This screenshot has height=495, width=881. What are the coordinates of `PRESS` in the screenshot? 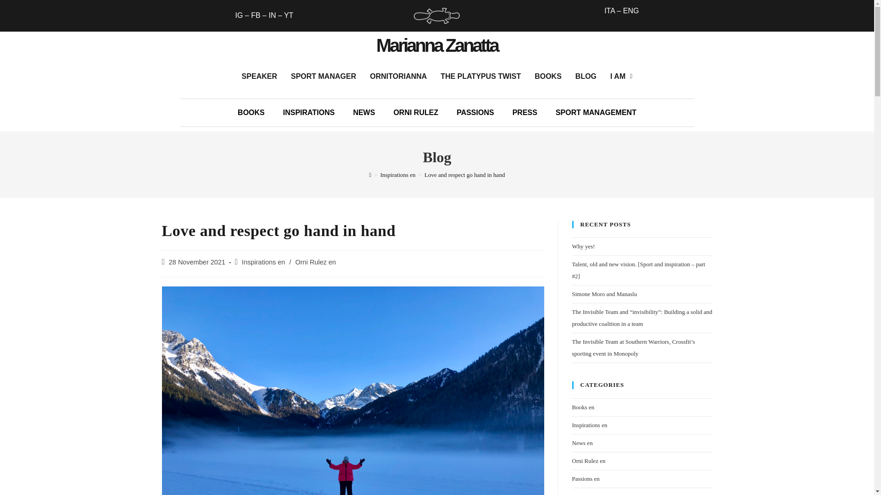 It's located at (524, 113).